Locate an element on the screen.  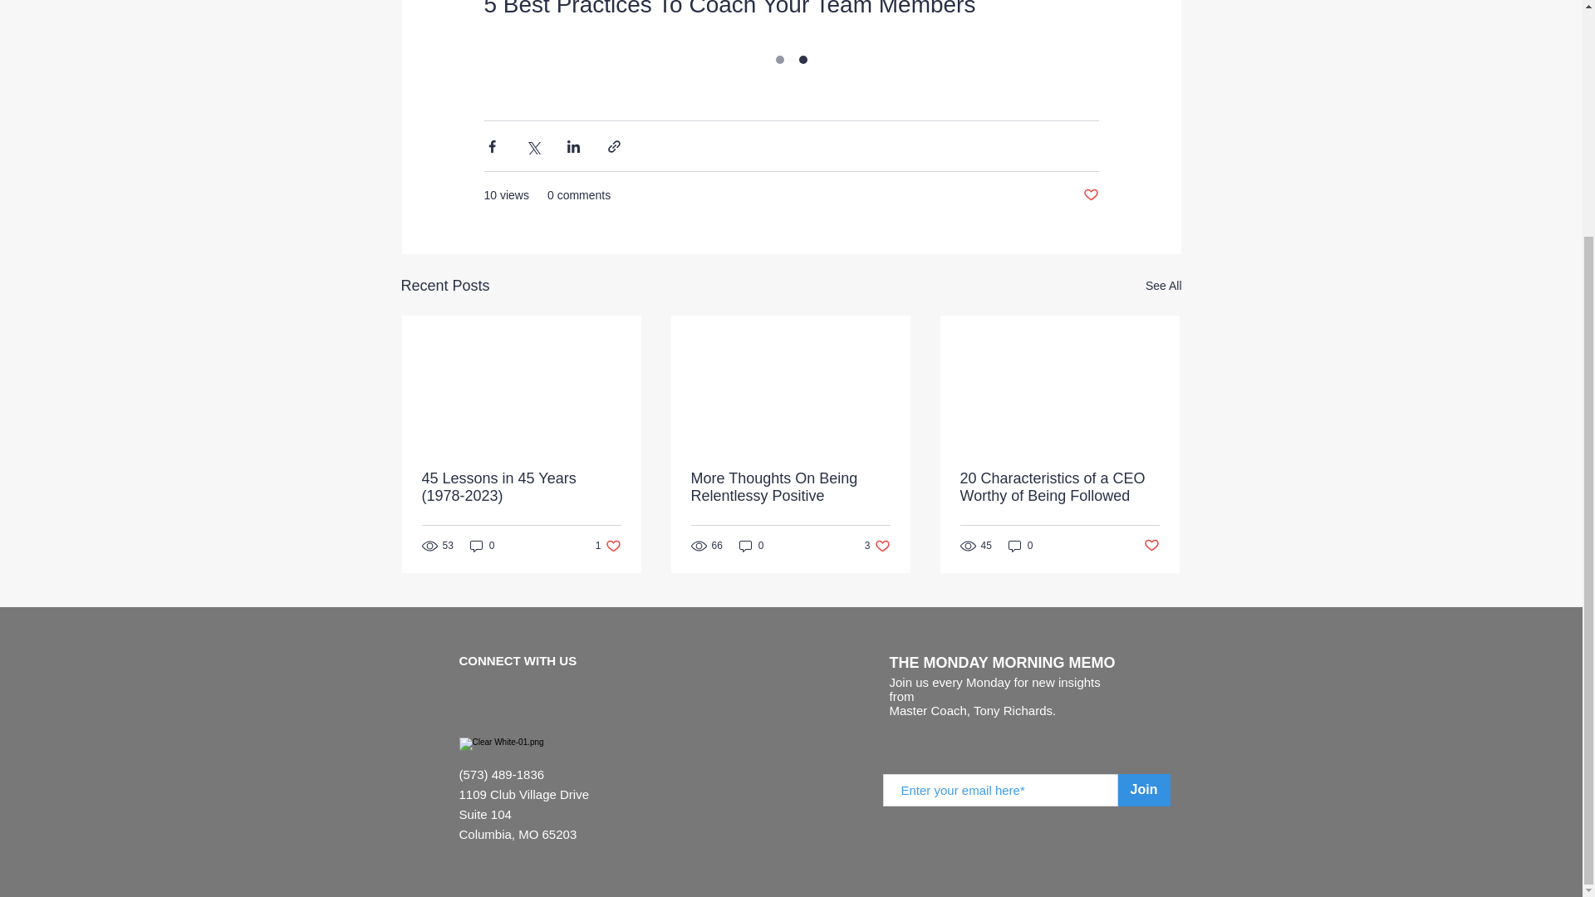
20 Characteristics of a CEO Worthy of Being Followed is located at coordinates (482, 545).